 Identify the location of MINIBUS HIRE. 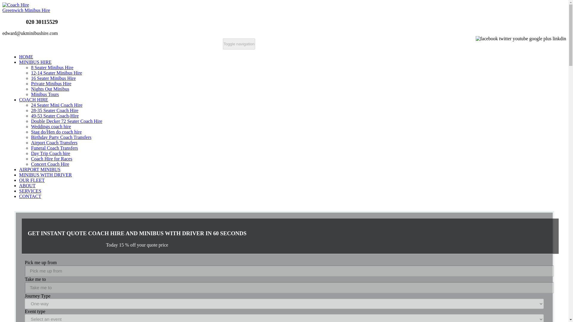
(35, 62).